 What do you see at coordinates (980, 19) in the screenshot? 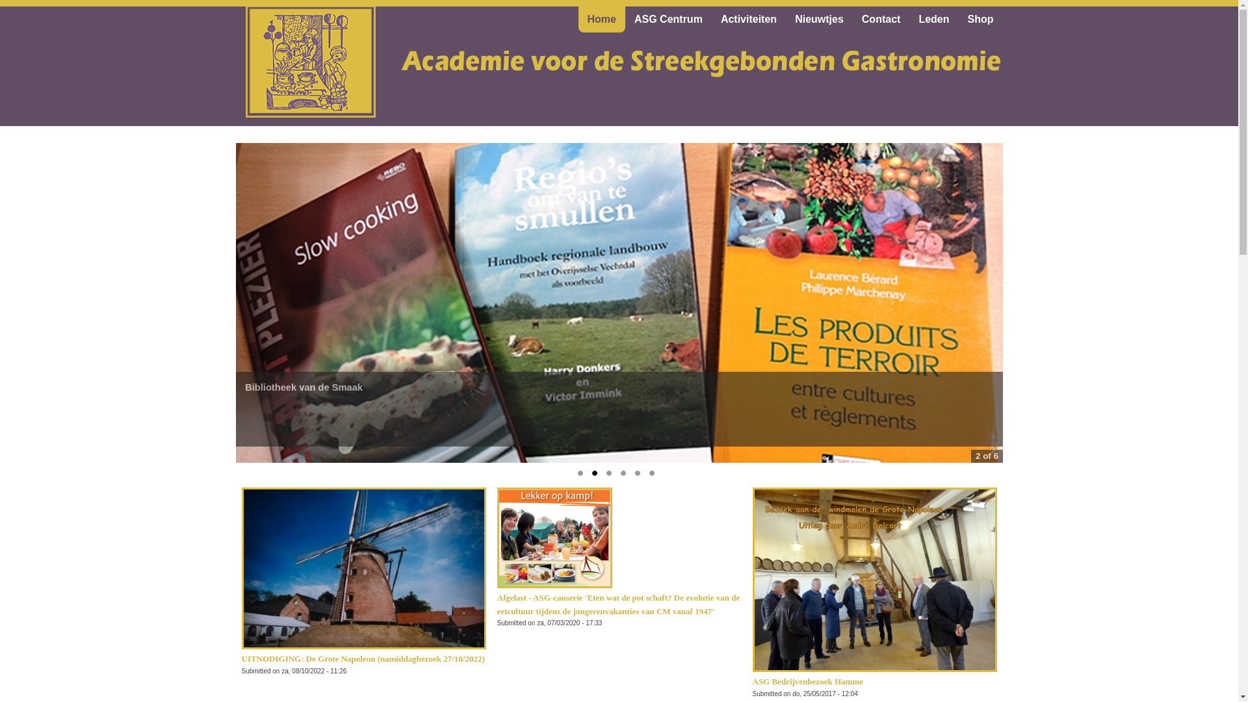
I see `Shop` at bounding box center [980, 19].